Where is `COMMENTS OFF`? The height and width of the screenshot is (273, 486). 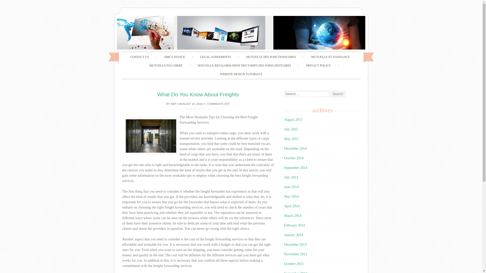
COMMENTS OFF is located at coordinates (218, 103).